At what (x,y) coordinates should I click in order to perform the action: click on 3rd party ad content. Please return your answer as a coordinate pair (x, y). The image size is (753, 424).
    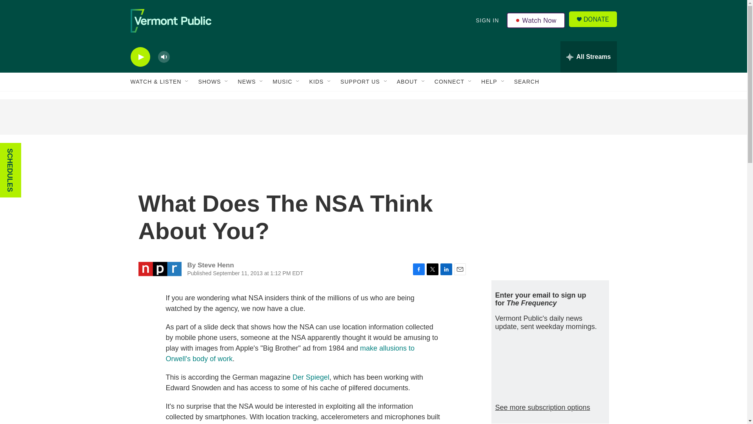
    Looking at the image, I should click on (373, 117).